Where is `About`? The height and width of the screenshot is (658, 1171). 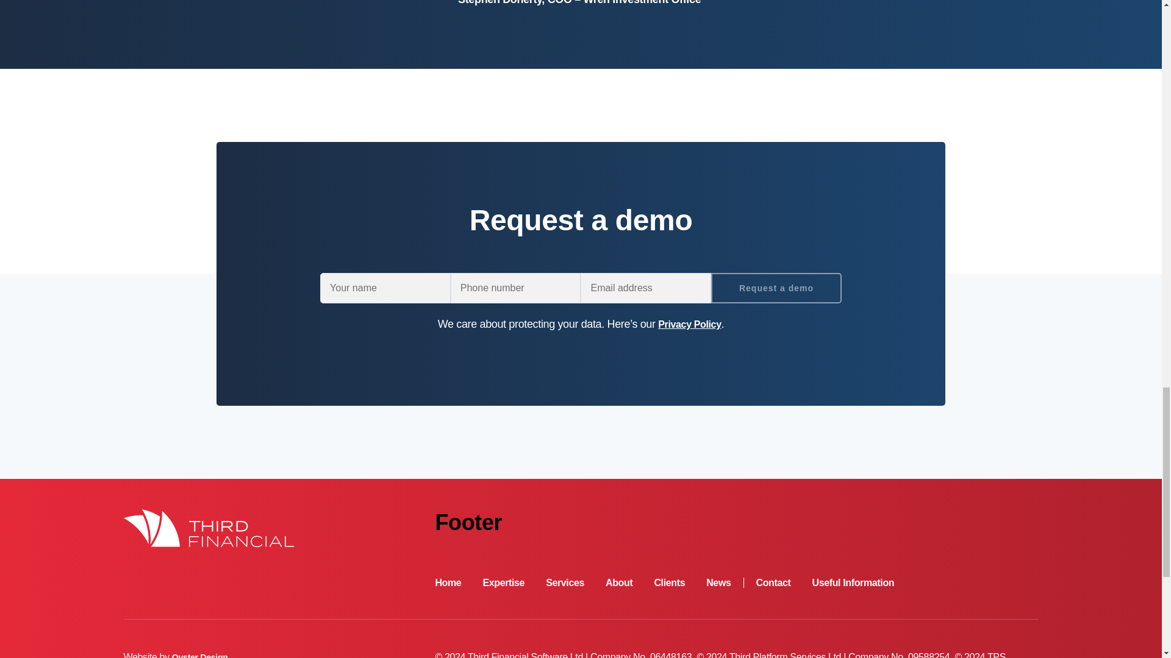
About is located at coordinates (618, 582).